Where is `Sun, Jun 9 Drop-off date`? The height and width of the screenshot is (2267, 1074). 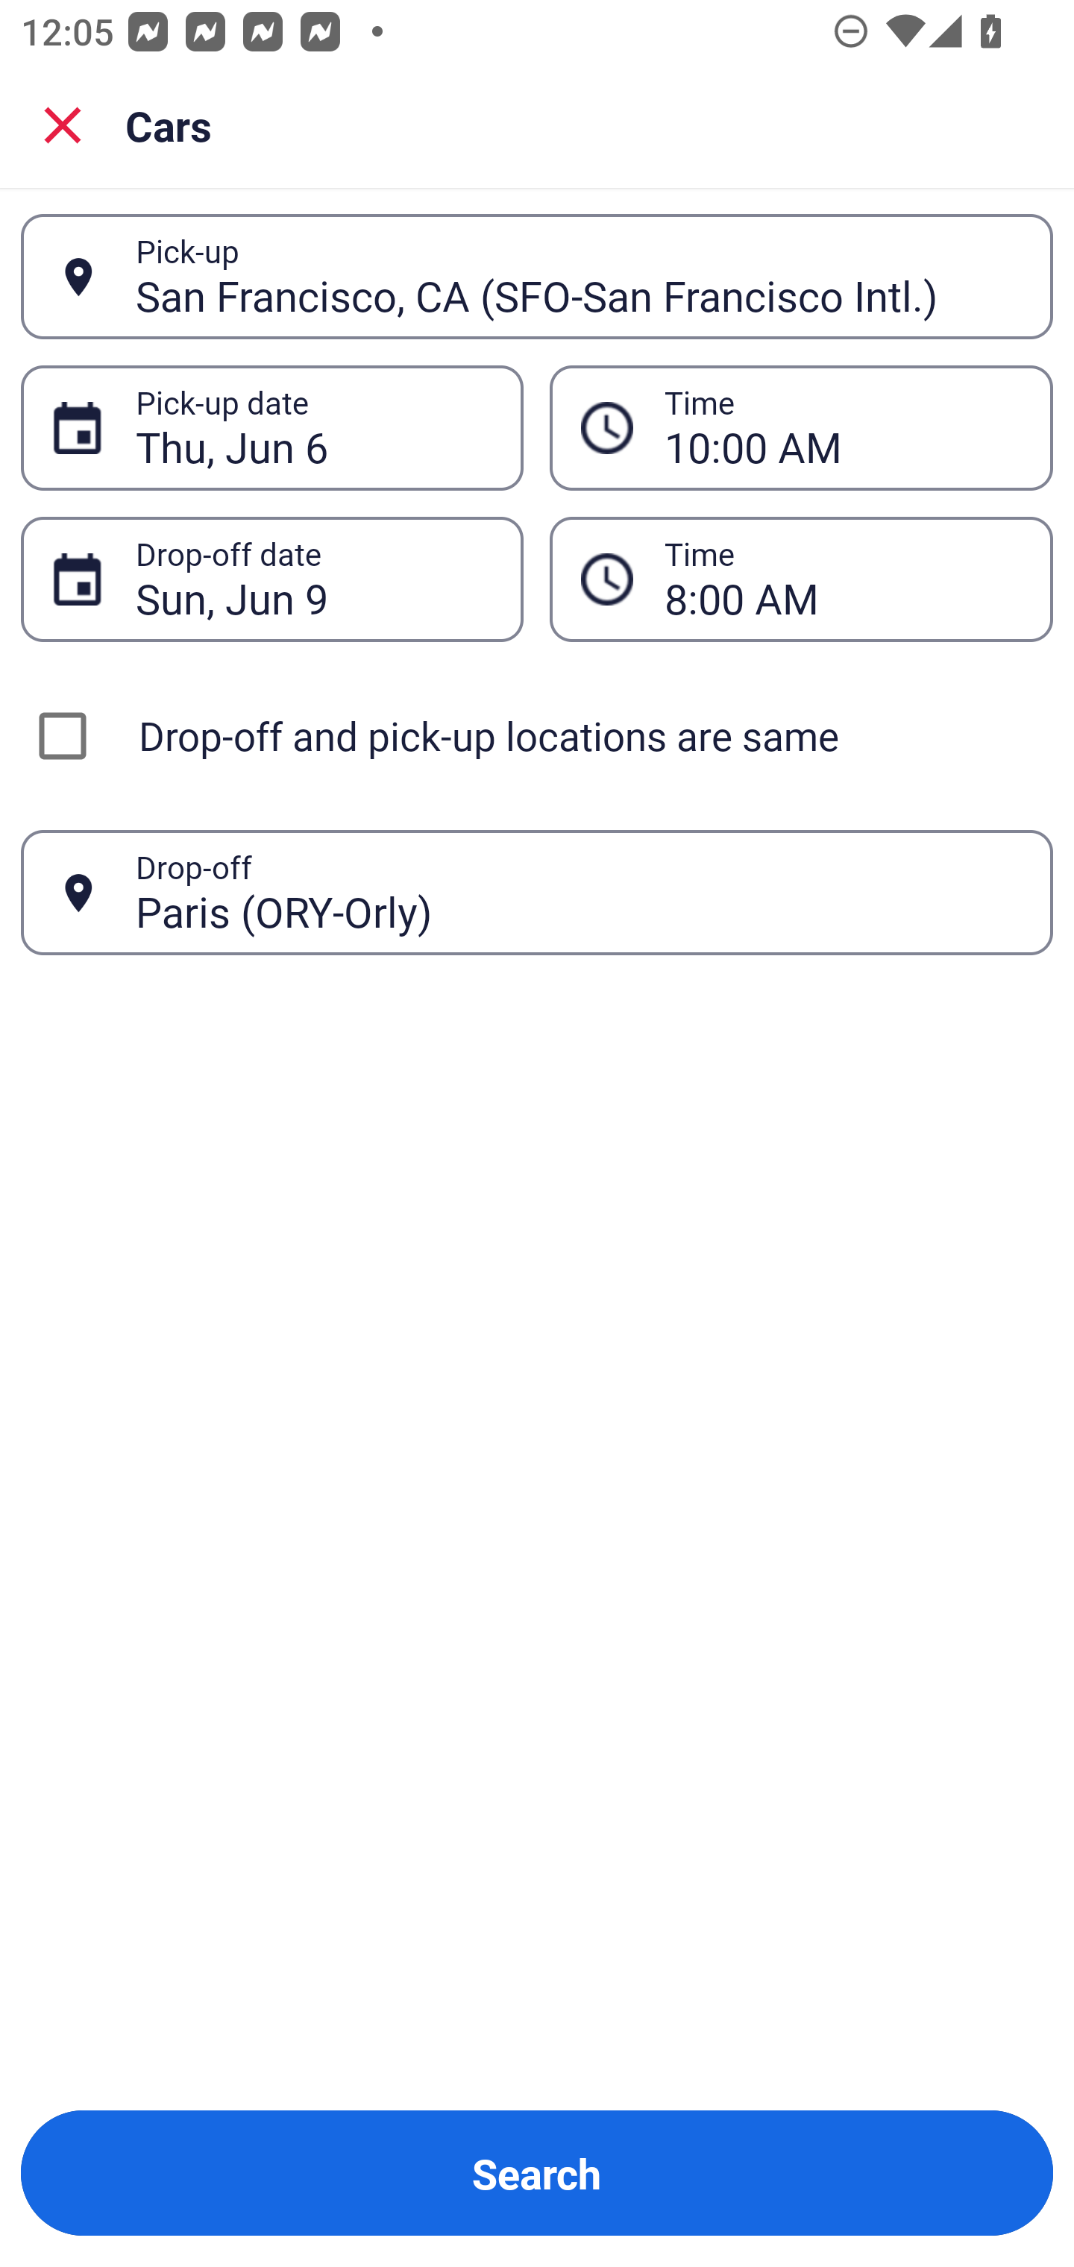
Sun, Jun 9 Drop-off date is located at coordinates (271, 579).